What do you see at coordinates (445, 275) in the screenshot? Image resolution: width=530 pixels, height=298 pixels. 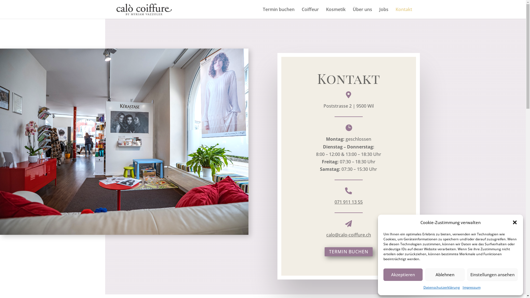 I see `Ablehnen` at bounding box center [445, 275].